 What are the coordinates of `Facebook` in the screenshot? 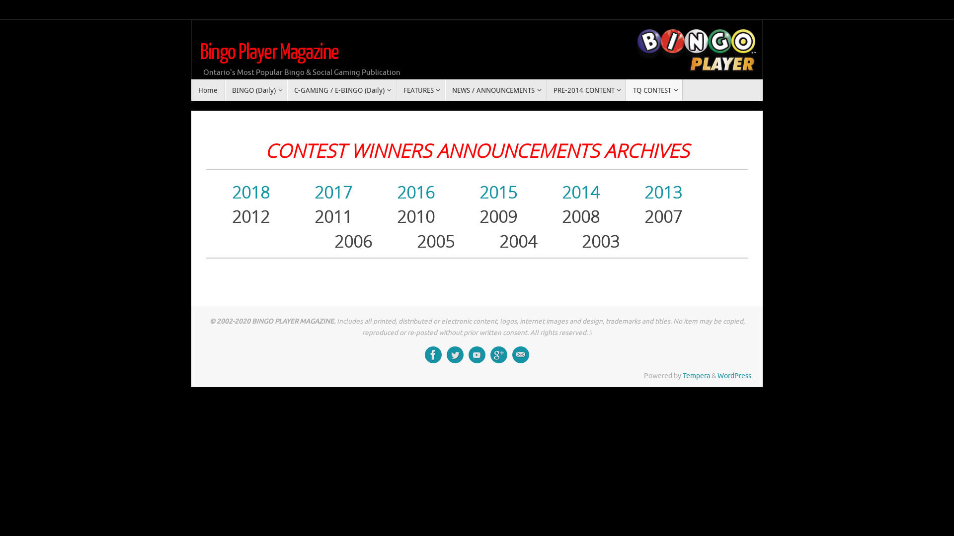 It's located at (433, 355).